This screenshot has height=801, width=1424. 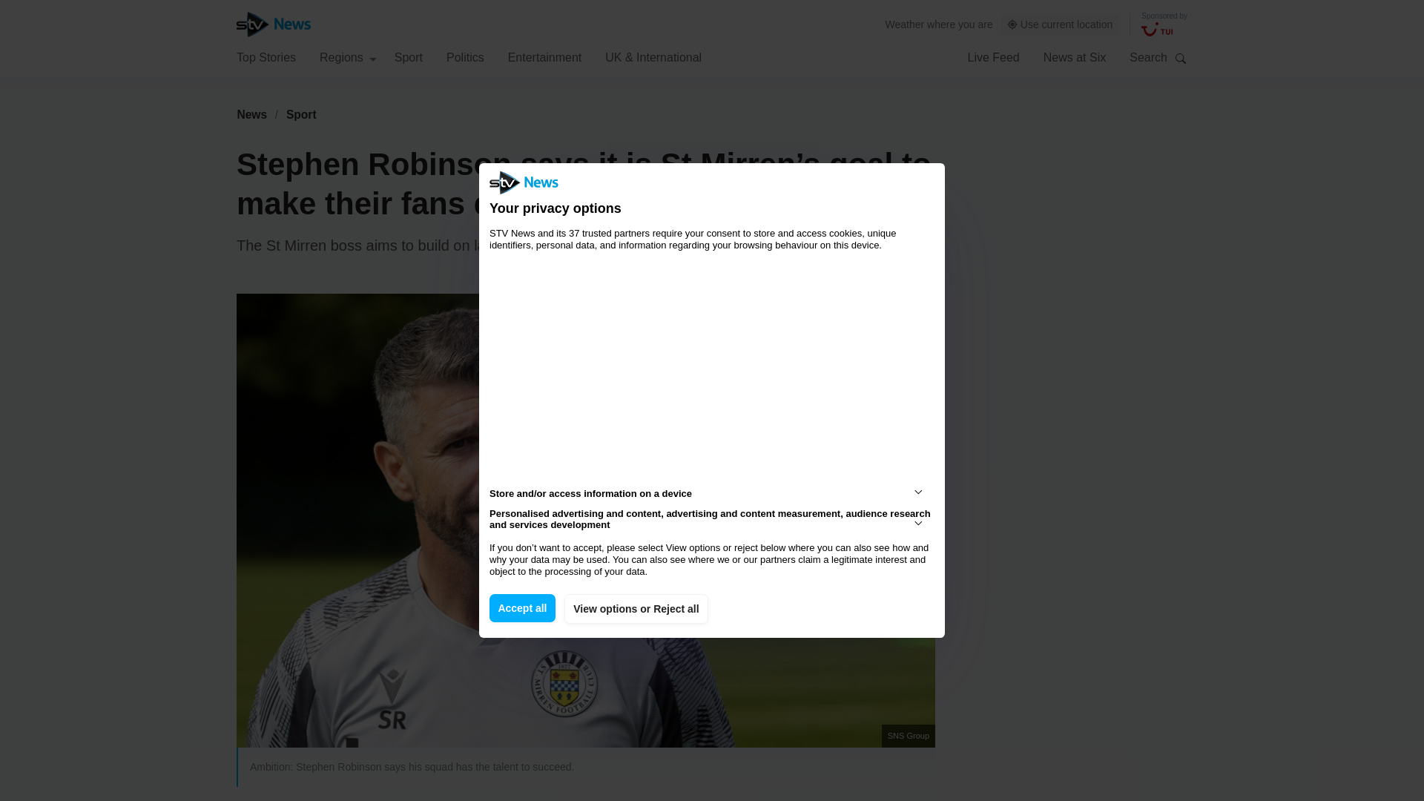 What do you see at coordinates (905, 24) in the screenshot?
I see `Weather` at bounding box center [905, 24].